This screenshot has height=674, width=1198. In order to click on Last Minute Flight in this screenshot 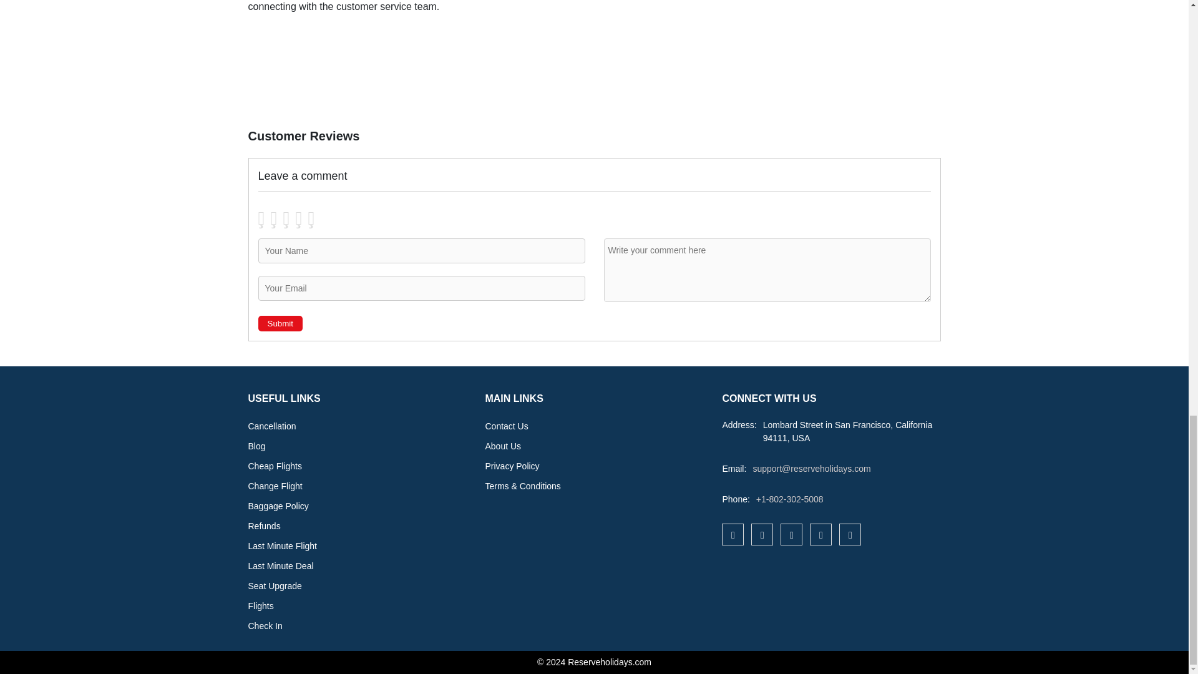, I will do `click(282, 546)`.